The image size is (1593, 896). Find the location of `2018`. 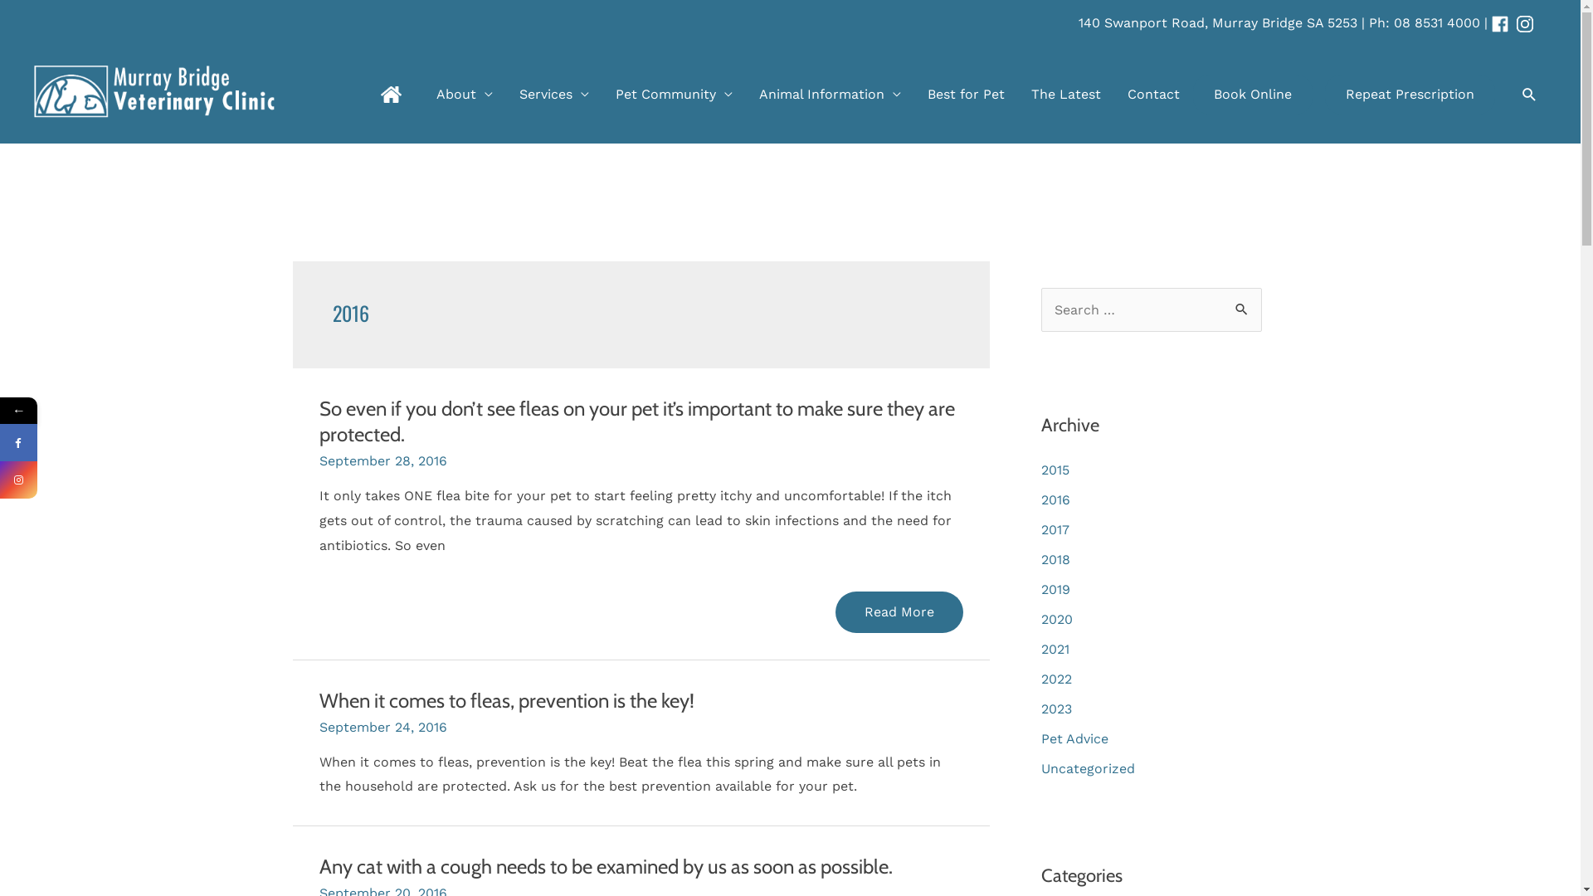

2018 is located at coordinates (1055, 559).